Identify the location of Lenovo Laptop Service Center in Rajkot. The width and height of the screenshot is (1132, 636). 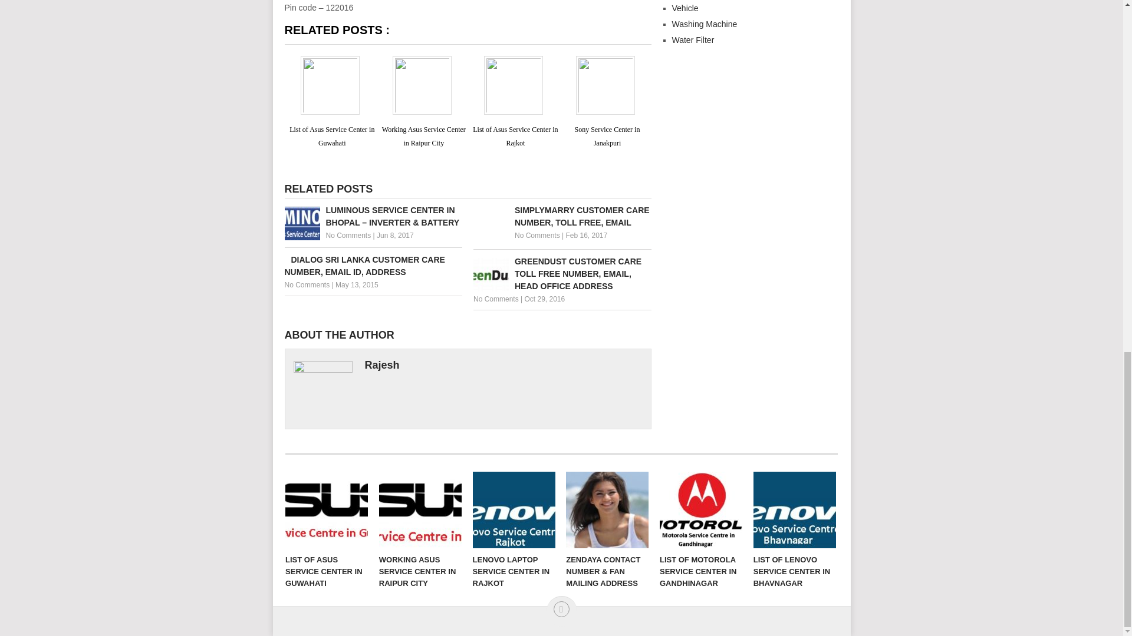
(514, 510).